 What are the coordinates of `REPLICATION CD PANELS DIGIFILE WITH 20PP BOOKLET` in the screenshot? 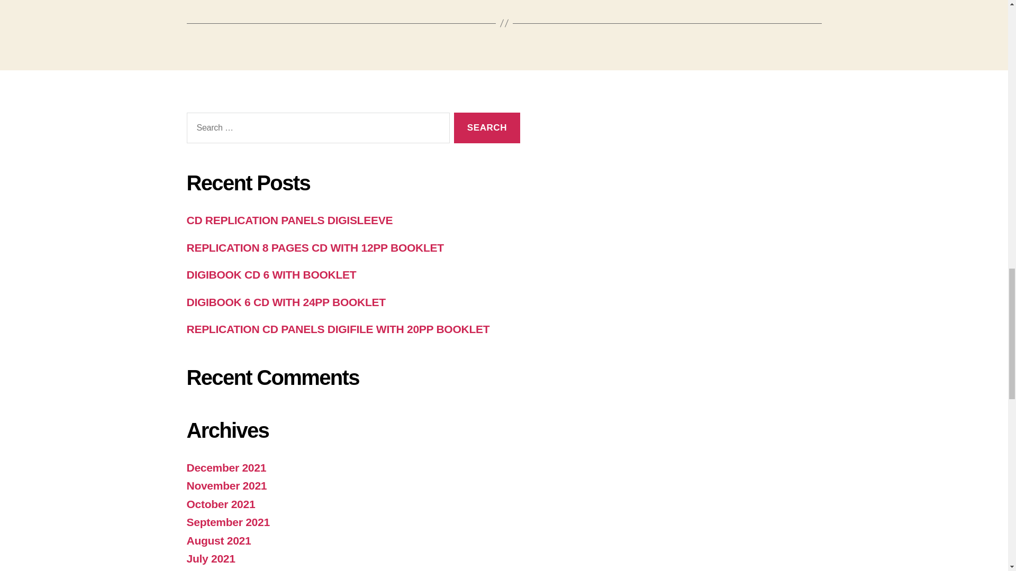 It's located at (338, 329).